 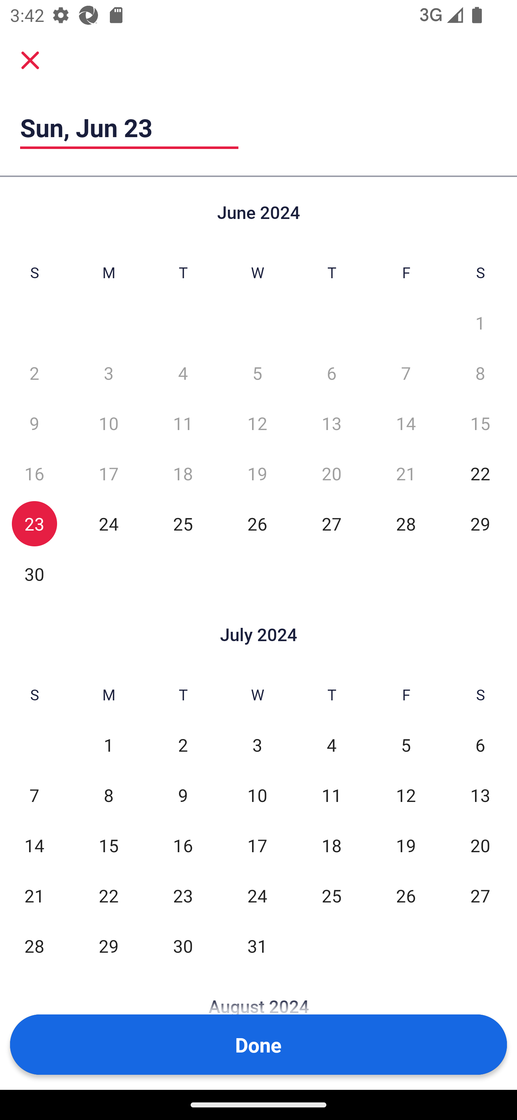 What do you see at coordinates (331, 745) in the screenshot?
I see `4 Thu, Jul 4, Not Selected` at bounding box center [331, 745].